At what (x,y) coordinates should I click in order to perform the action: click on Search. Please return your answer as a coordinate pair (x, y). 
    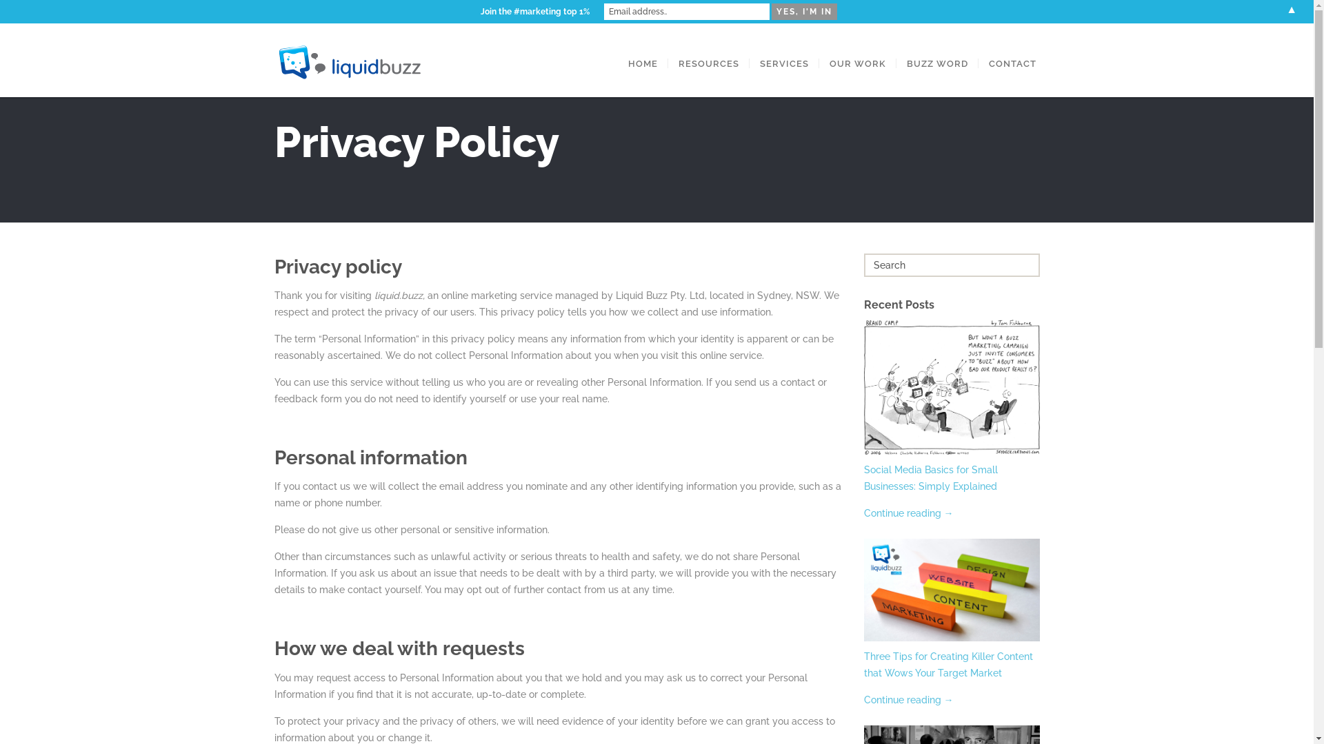
    Looking at the image, I should click on (33, 14).